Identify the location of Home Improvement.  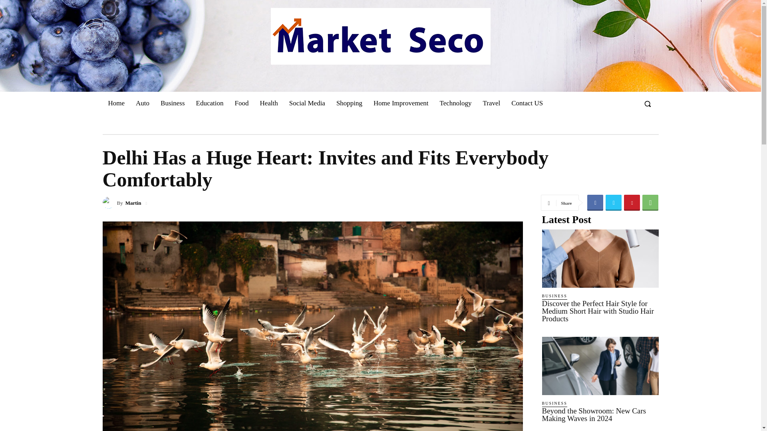
(401, 103).